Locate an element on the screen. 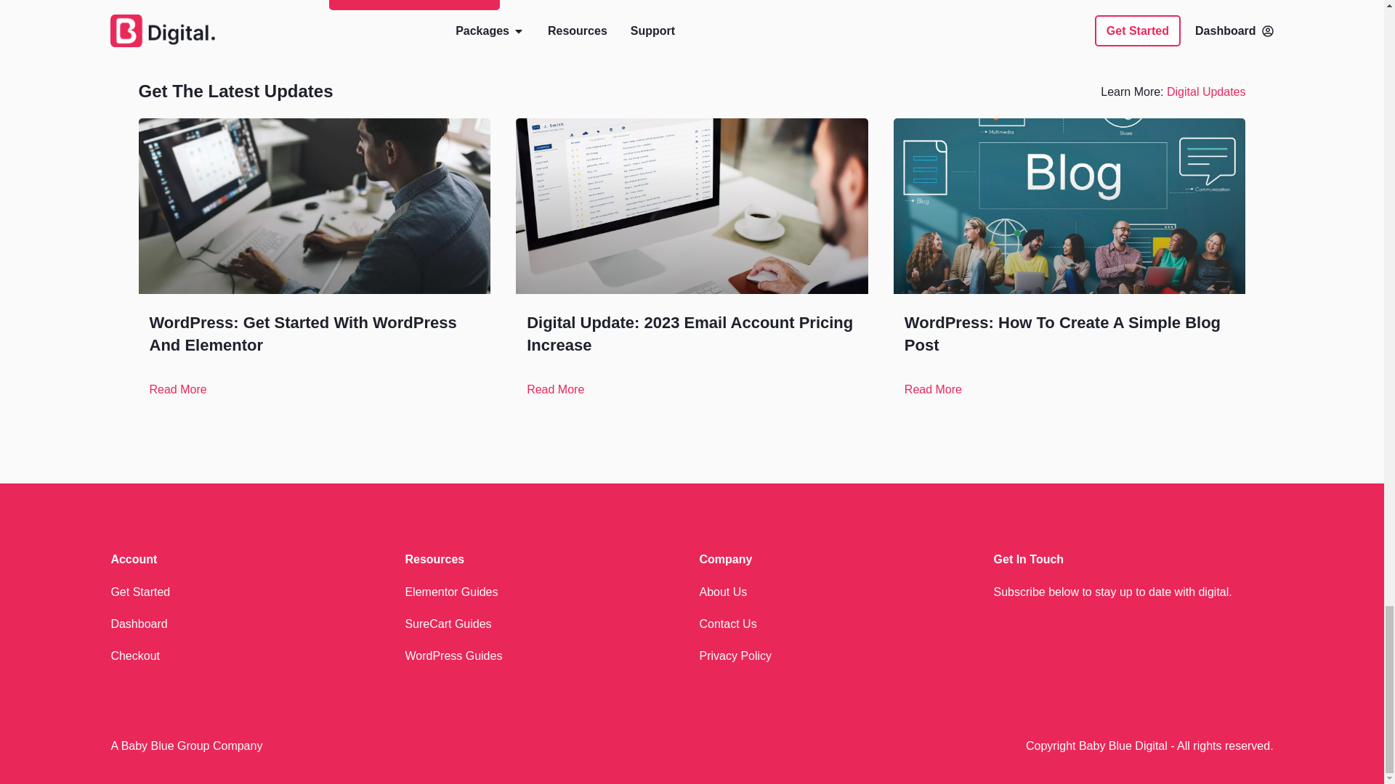  Digital Updates is located at coordinates (1206, 91).